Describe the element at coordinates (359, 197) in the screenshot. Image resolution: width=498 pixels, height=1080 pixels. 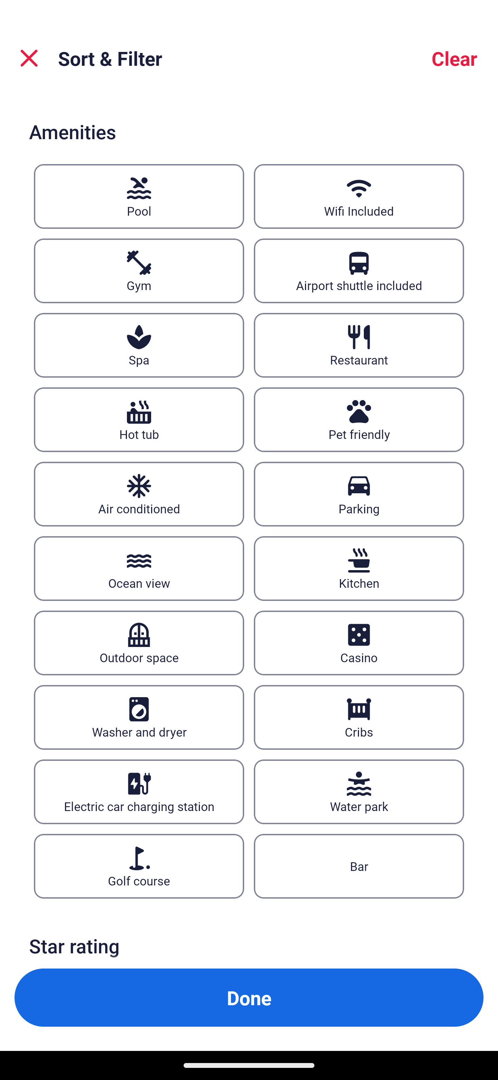
I see `Wifi Included` at that location.